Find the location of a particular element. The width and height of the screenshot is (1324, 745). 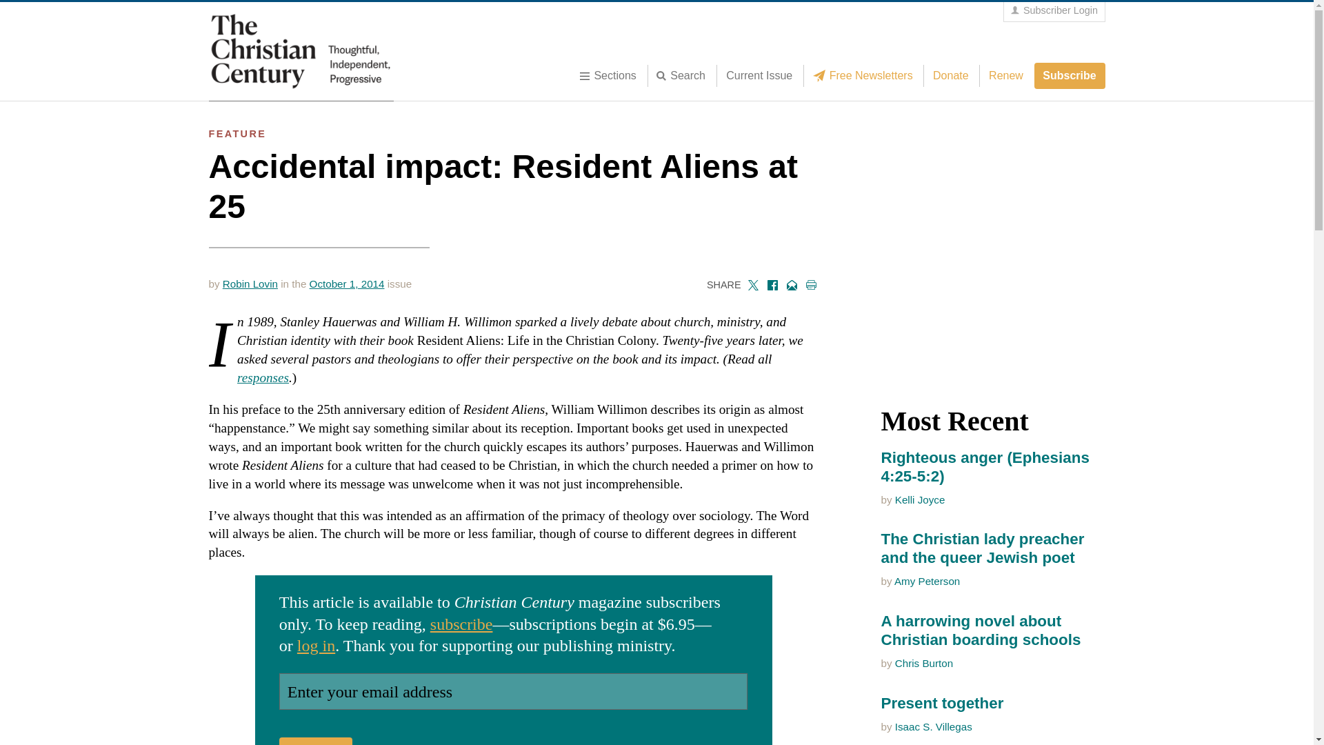

Current Issue is located at coordinates (759, 76).